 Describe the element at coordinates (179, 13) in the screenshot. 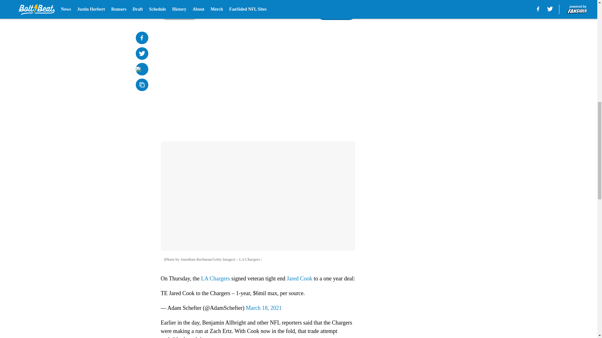

I see `Prev` at that location.